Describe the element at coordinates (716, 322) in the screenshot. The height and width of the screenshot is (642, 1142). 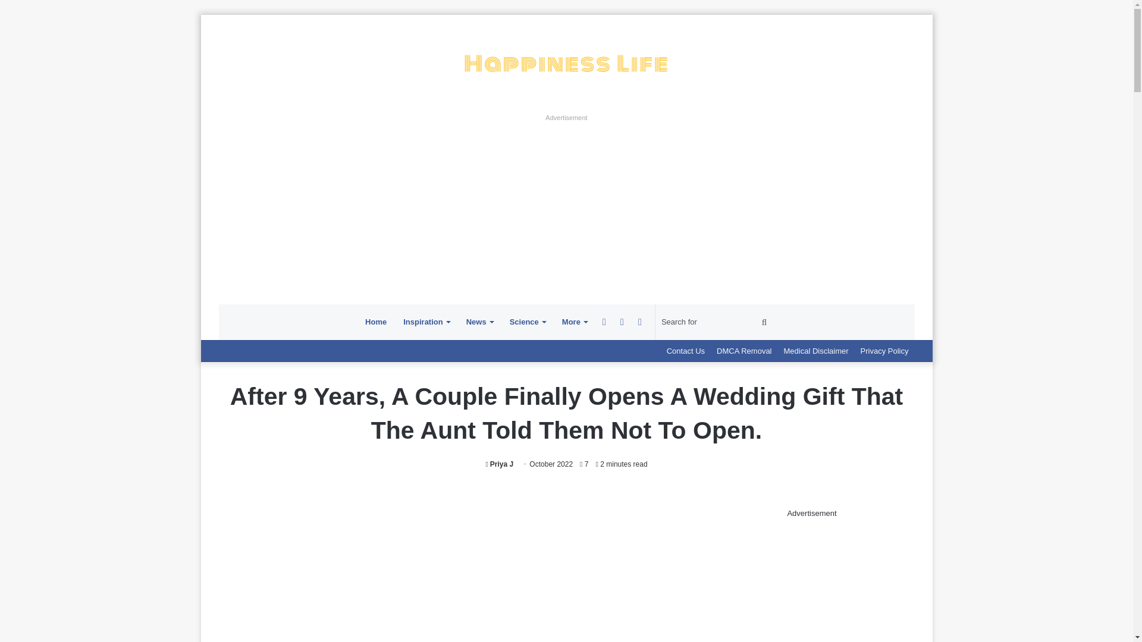
I see `Search for` at that location.